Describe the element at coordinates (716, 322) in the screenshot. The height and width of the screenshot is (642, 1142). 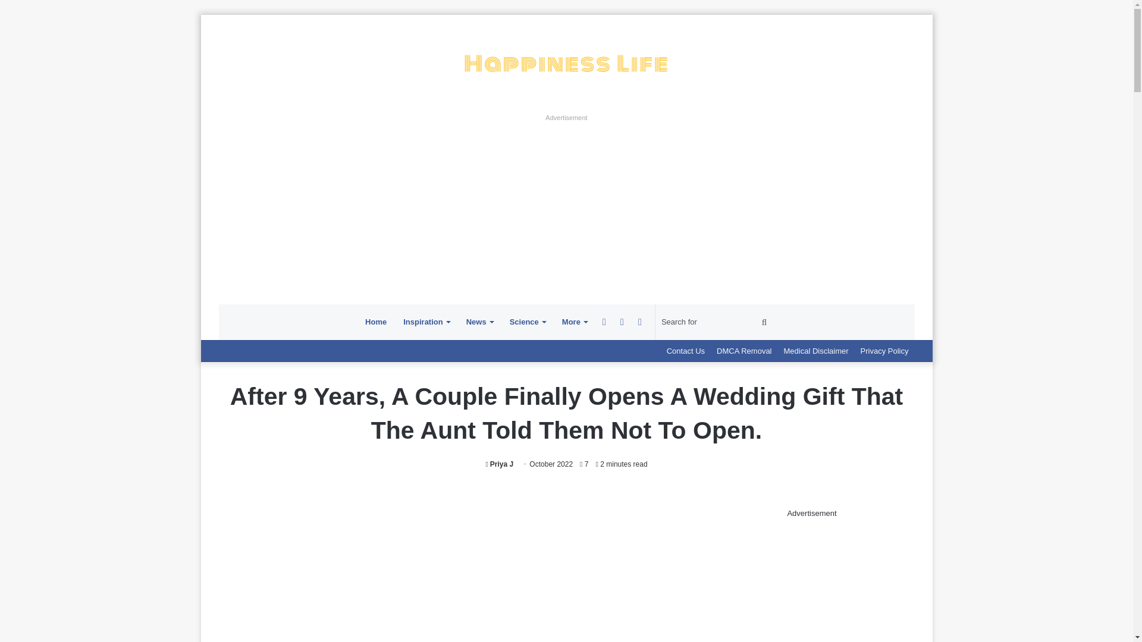
I see `Search for` at that location.